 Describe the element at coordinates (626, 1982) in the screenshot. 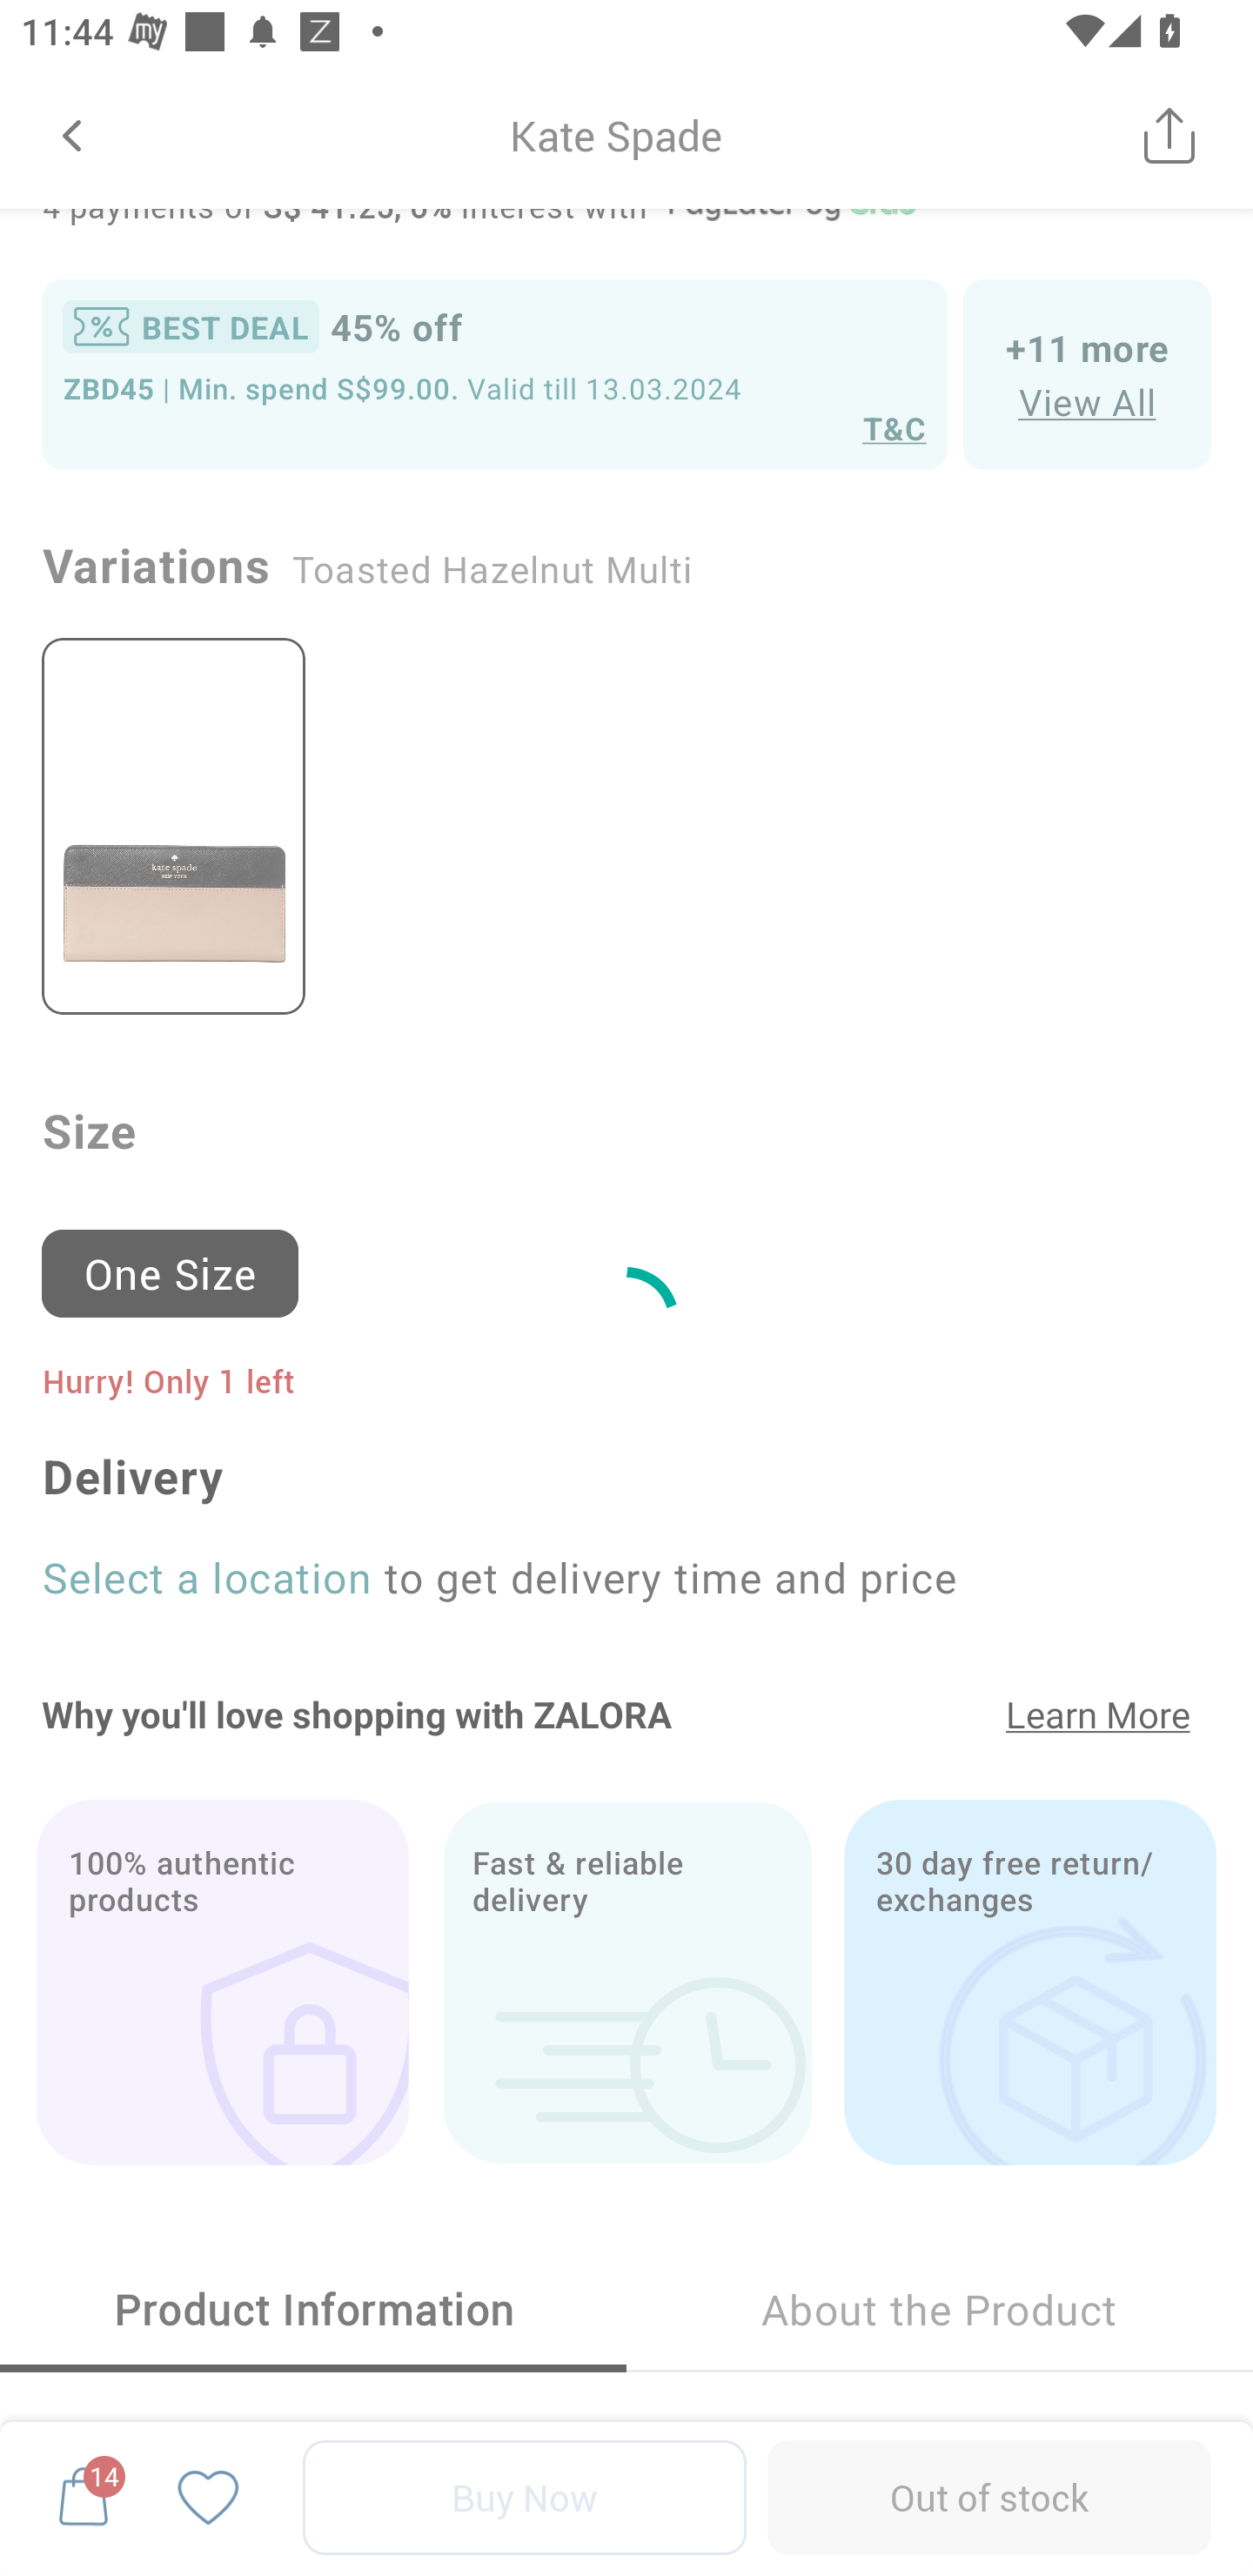

I see `Fast & reliable delivery` at that location.